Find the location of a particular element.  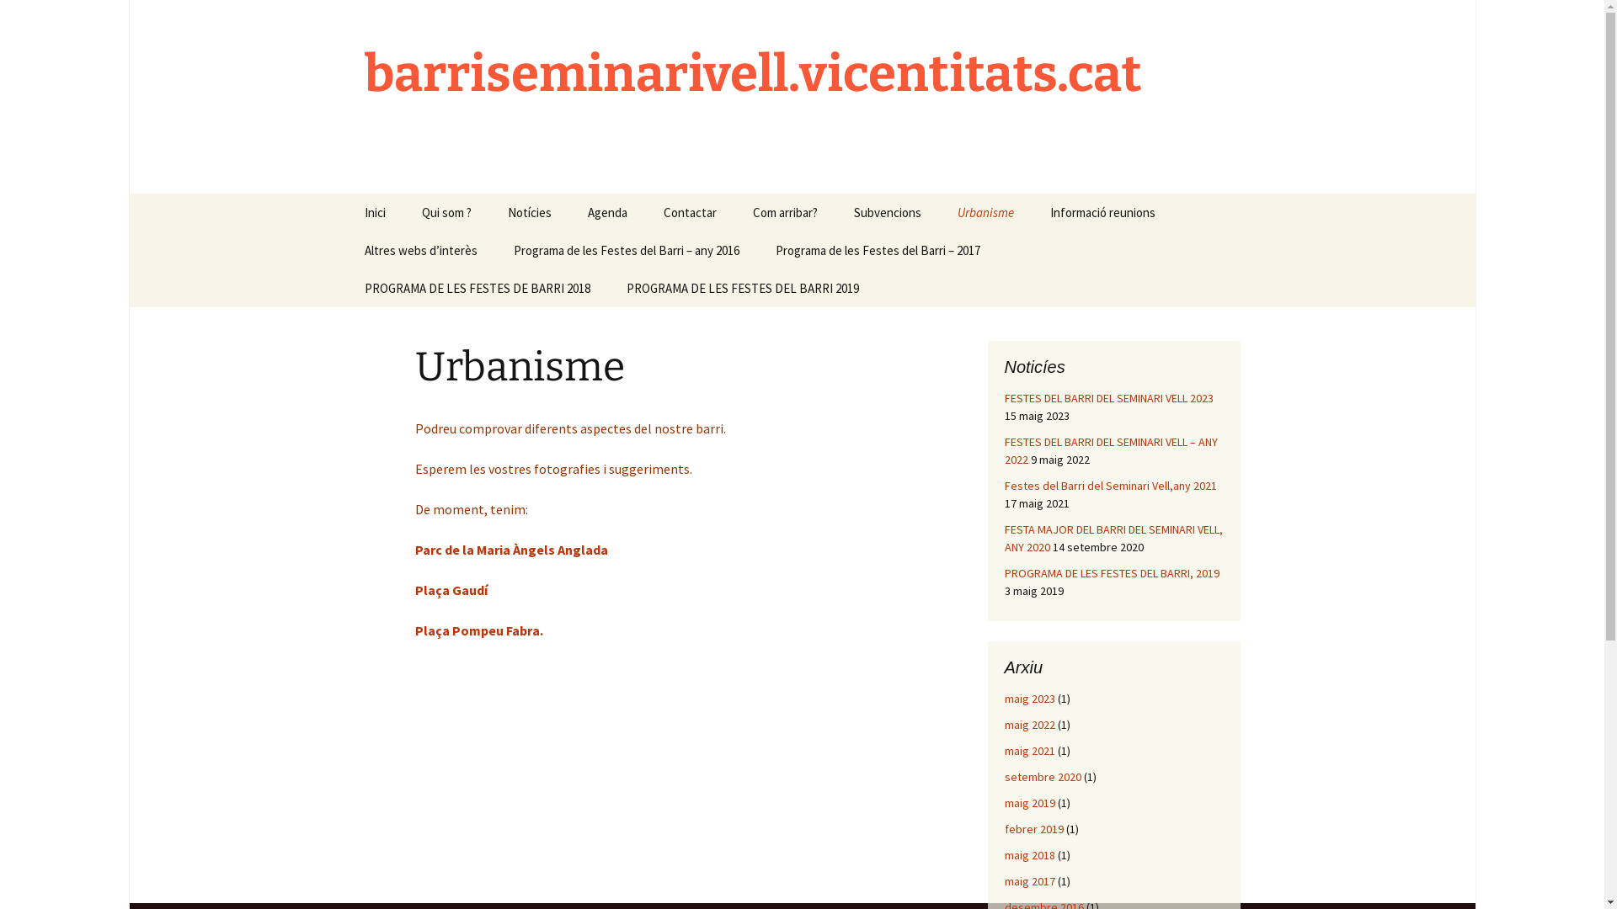

maig 2021 is located at coordinates (1029, 751).